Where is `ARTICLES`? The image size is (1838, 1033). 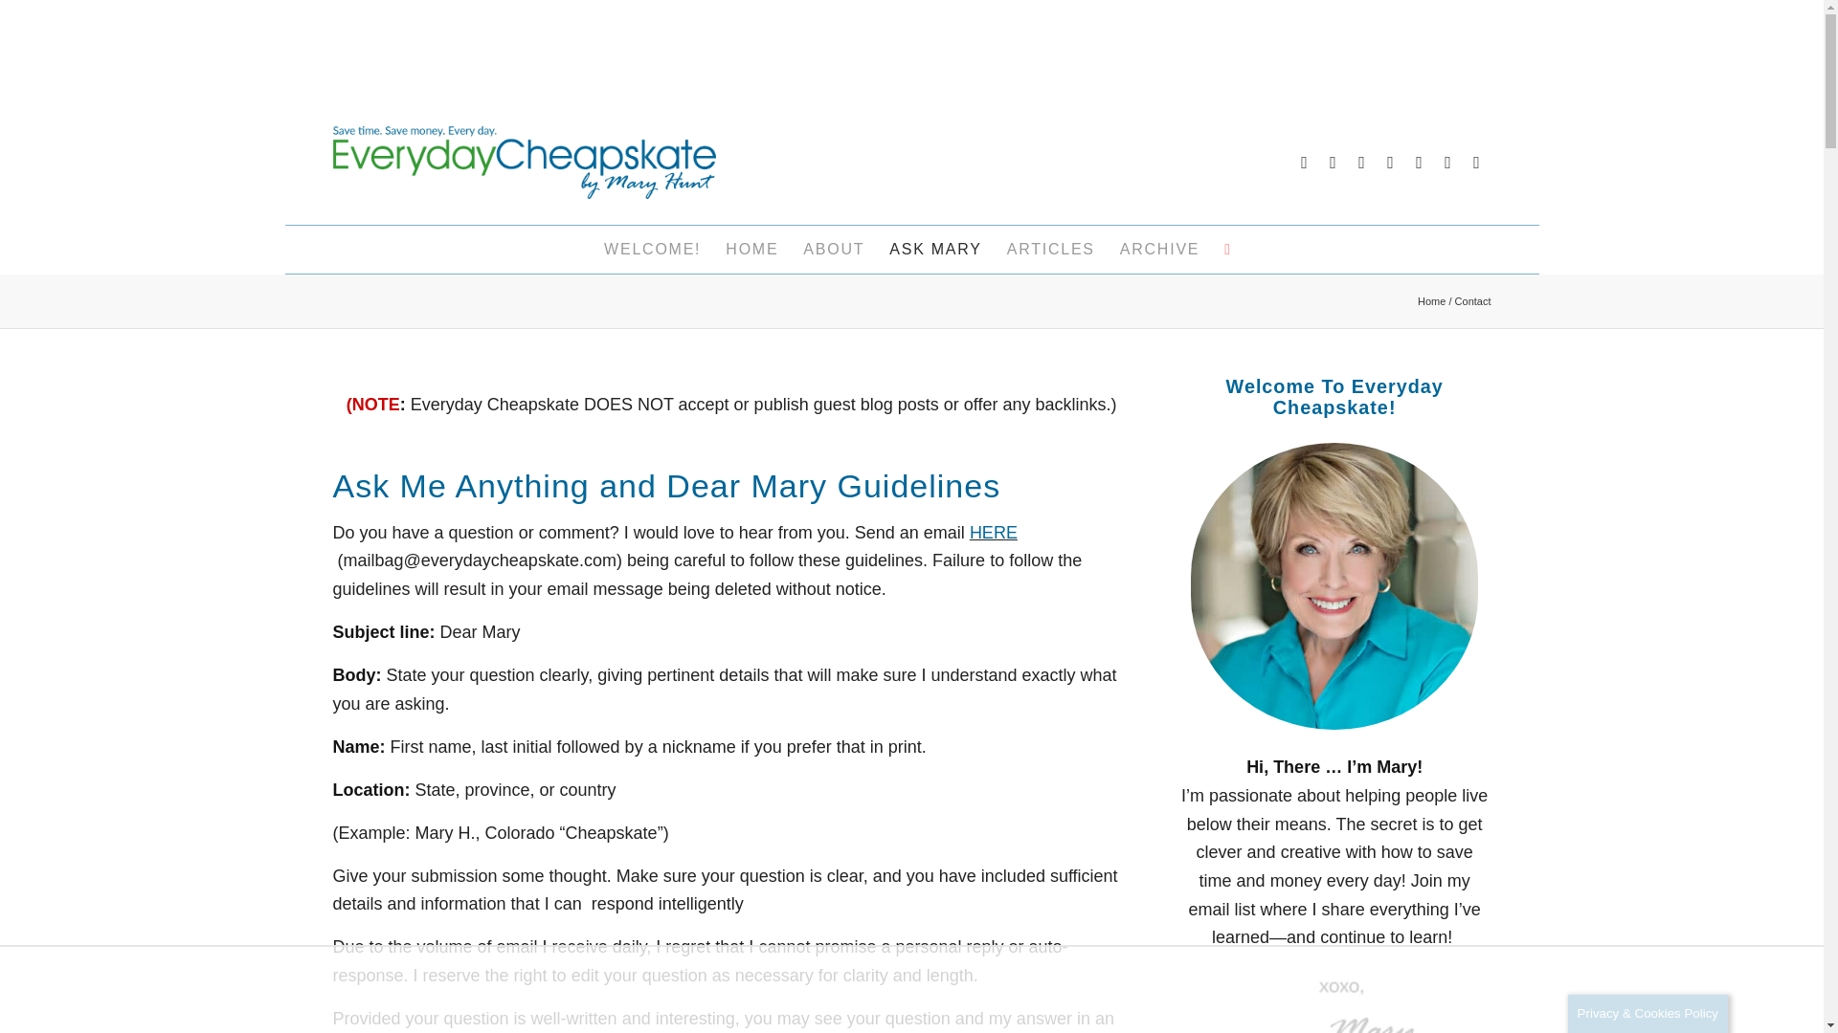 ARTICLES is located at coordinates (1051, 250).